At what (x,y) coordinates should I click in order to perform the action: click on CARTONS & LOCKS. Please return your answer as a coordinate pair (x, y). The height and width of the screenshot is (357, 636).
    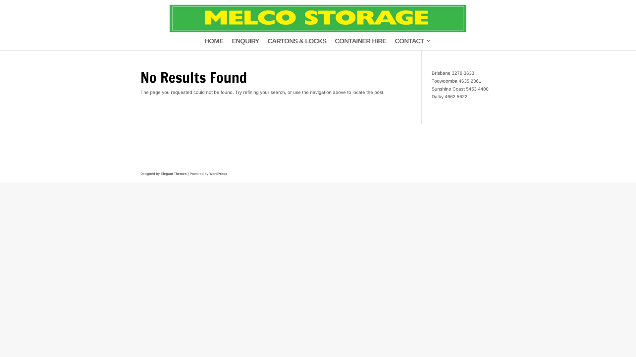
    Looking at the image, I should click on (297, 44).